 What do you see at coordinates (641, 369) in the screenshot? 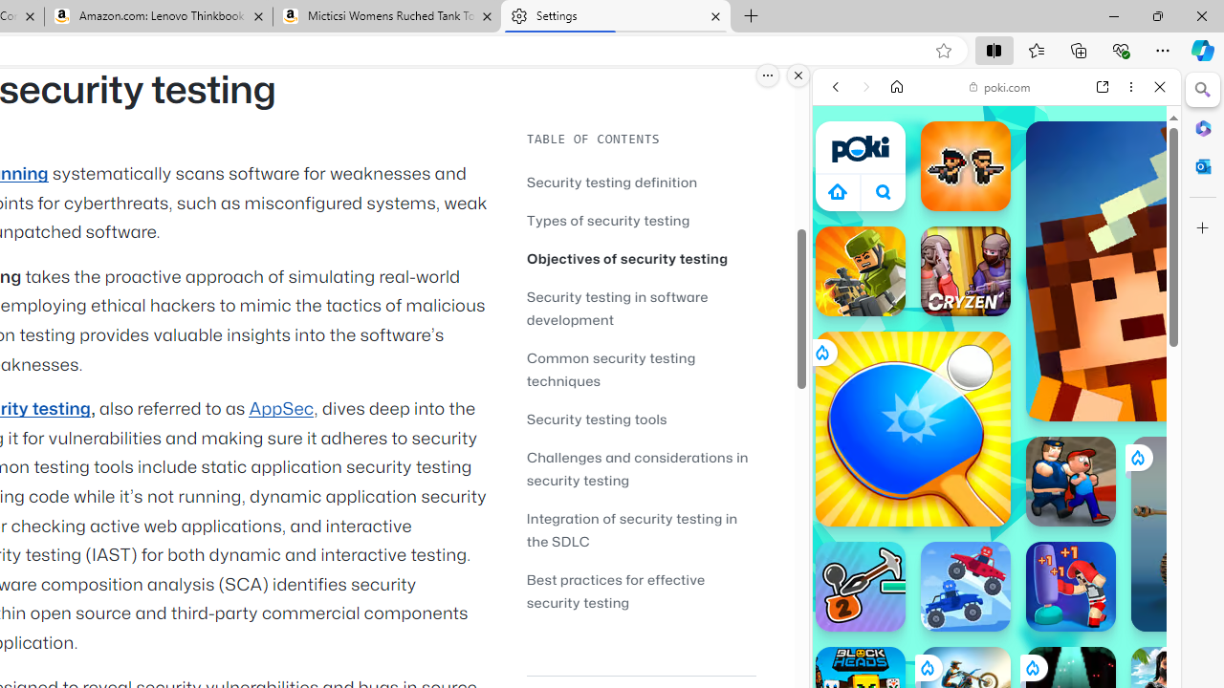
I see `Common security testing techniques` at bounding box center [641, 369].